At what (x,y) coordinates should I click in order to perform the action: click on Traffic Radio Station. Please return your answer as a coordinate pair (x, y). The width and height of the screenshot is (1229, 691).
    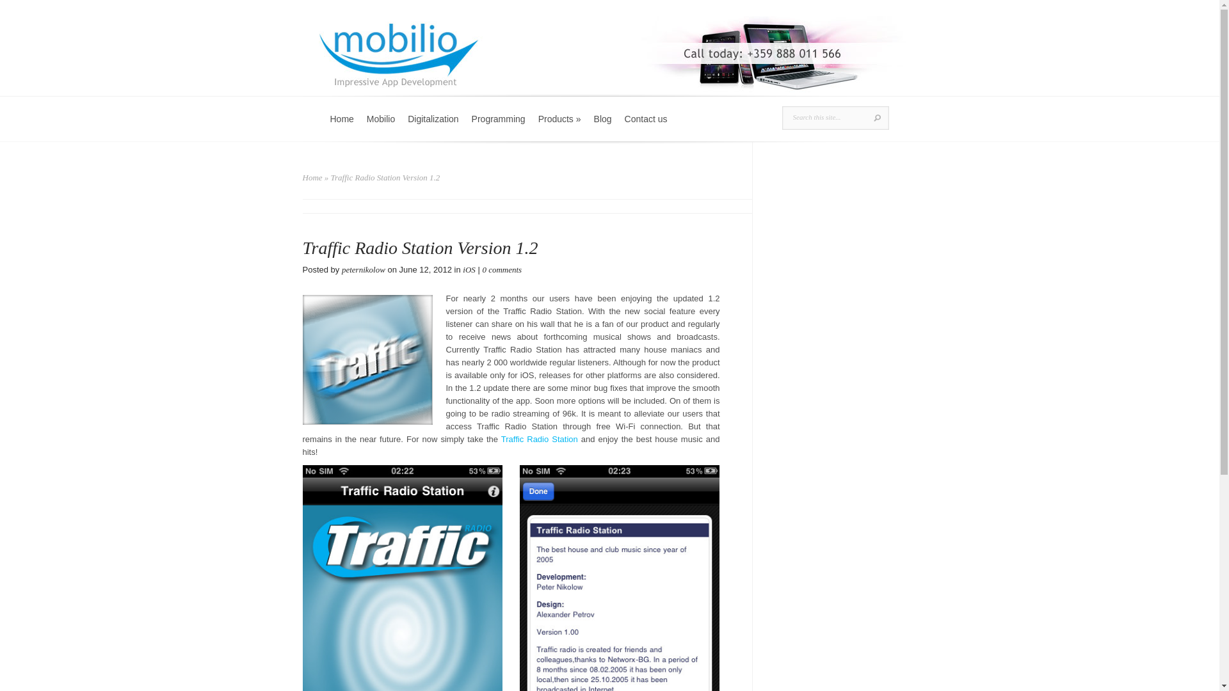
    Looking at the image, I should click on (539, 439).